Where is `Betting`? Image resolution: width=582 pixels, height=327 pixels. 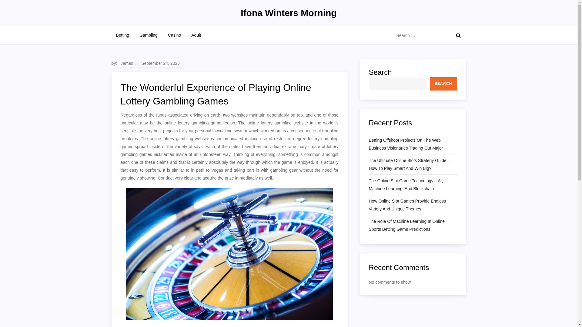
Betting is located at coordinates (122, 35).